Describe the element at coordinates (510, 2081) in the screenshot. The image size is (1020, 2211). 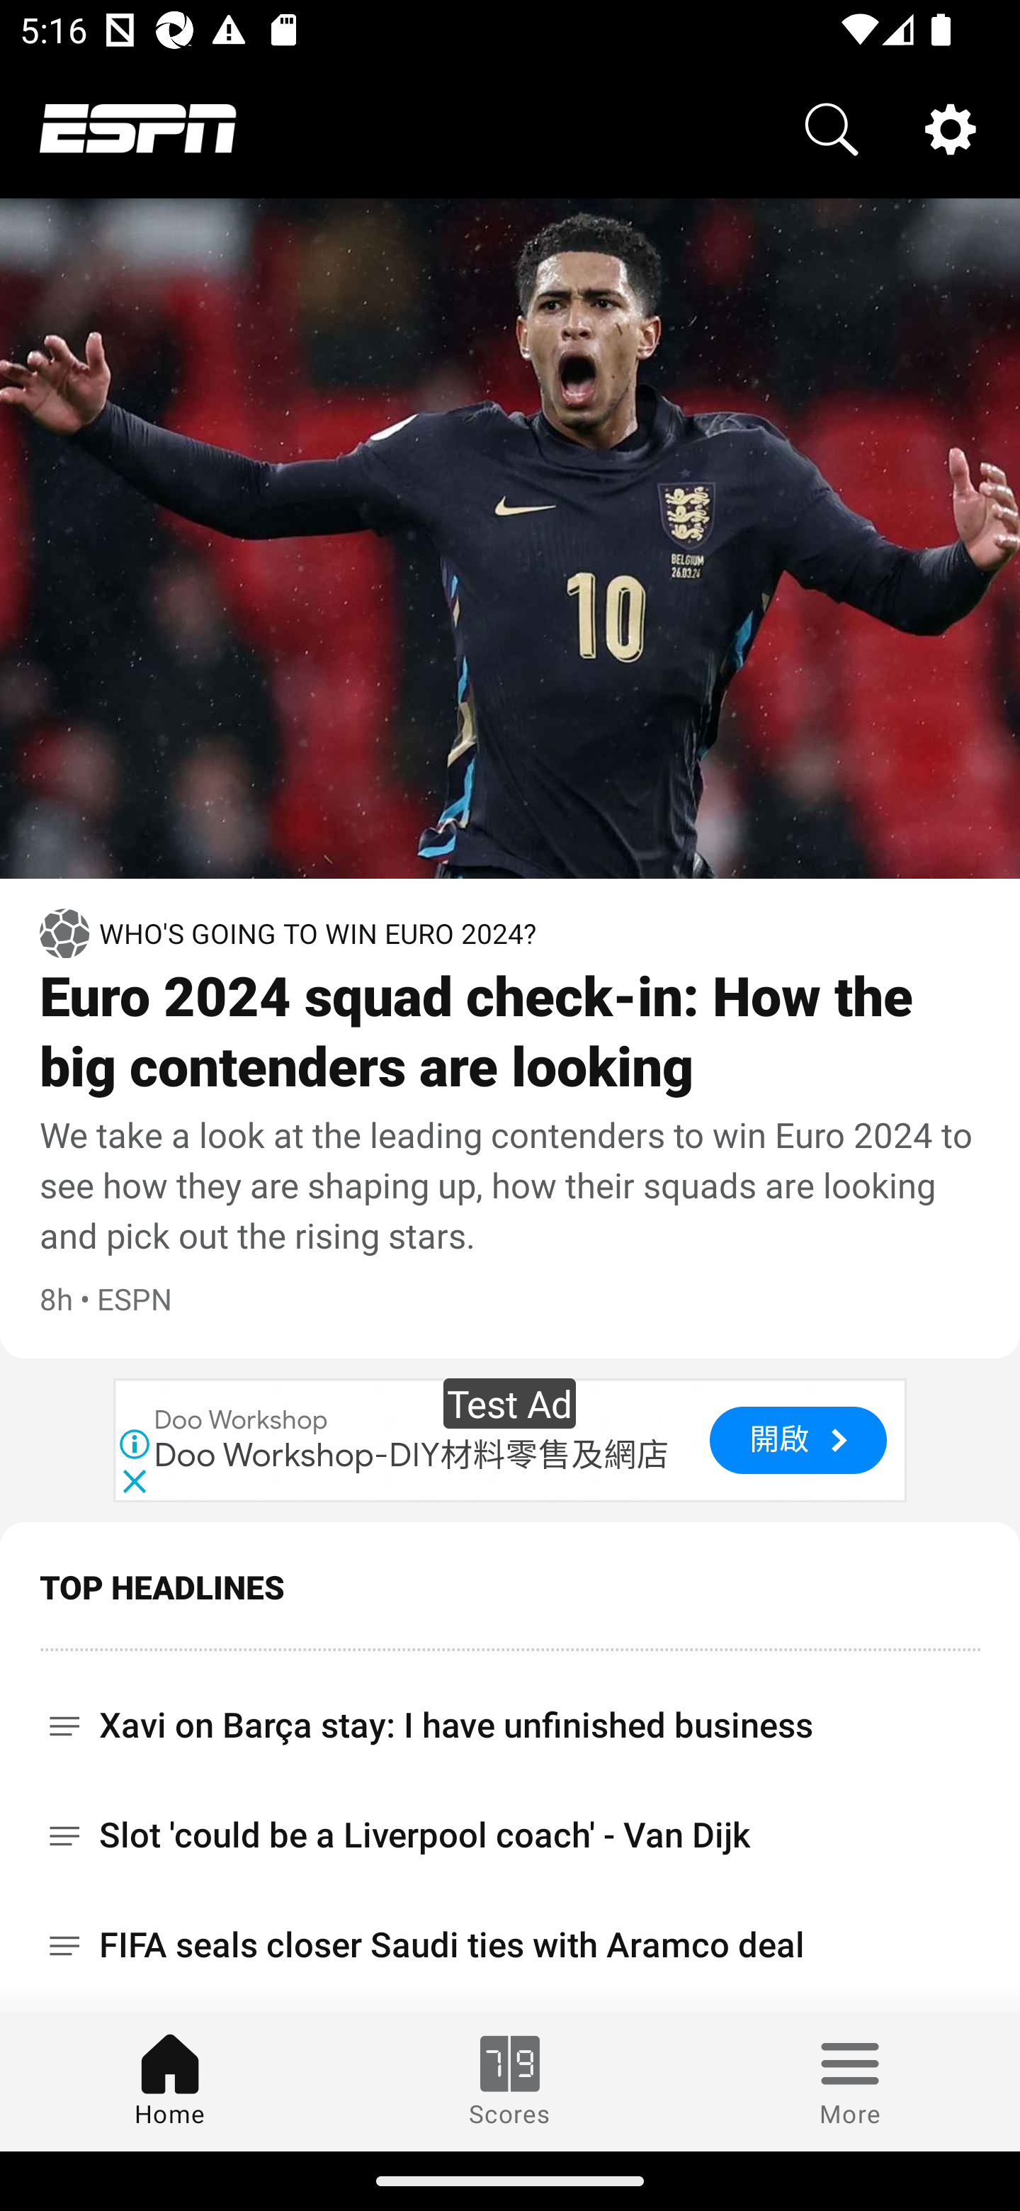
I see `Scores` at that location.